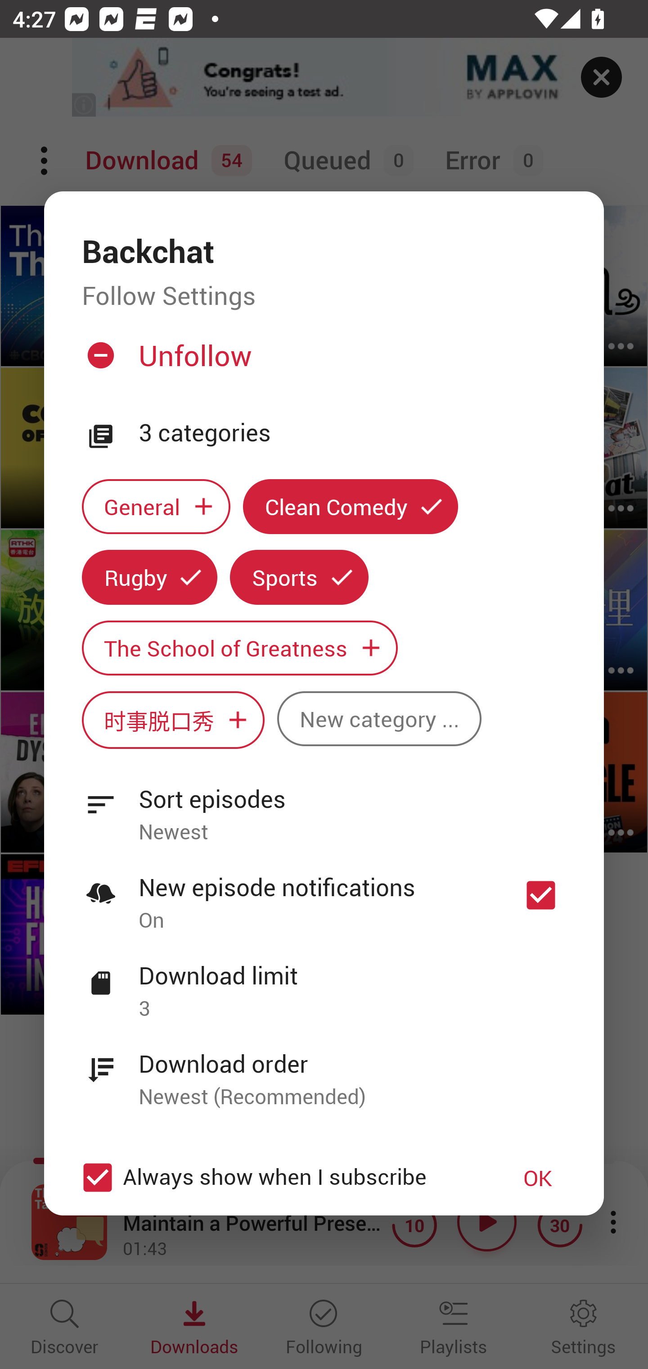 The width and height of the screenshot is (648, 1369). I want to click on Clean Comedy, so click(351, 506).